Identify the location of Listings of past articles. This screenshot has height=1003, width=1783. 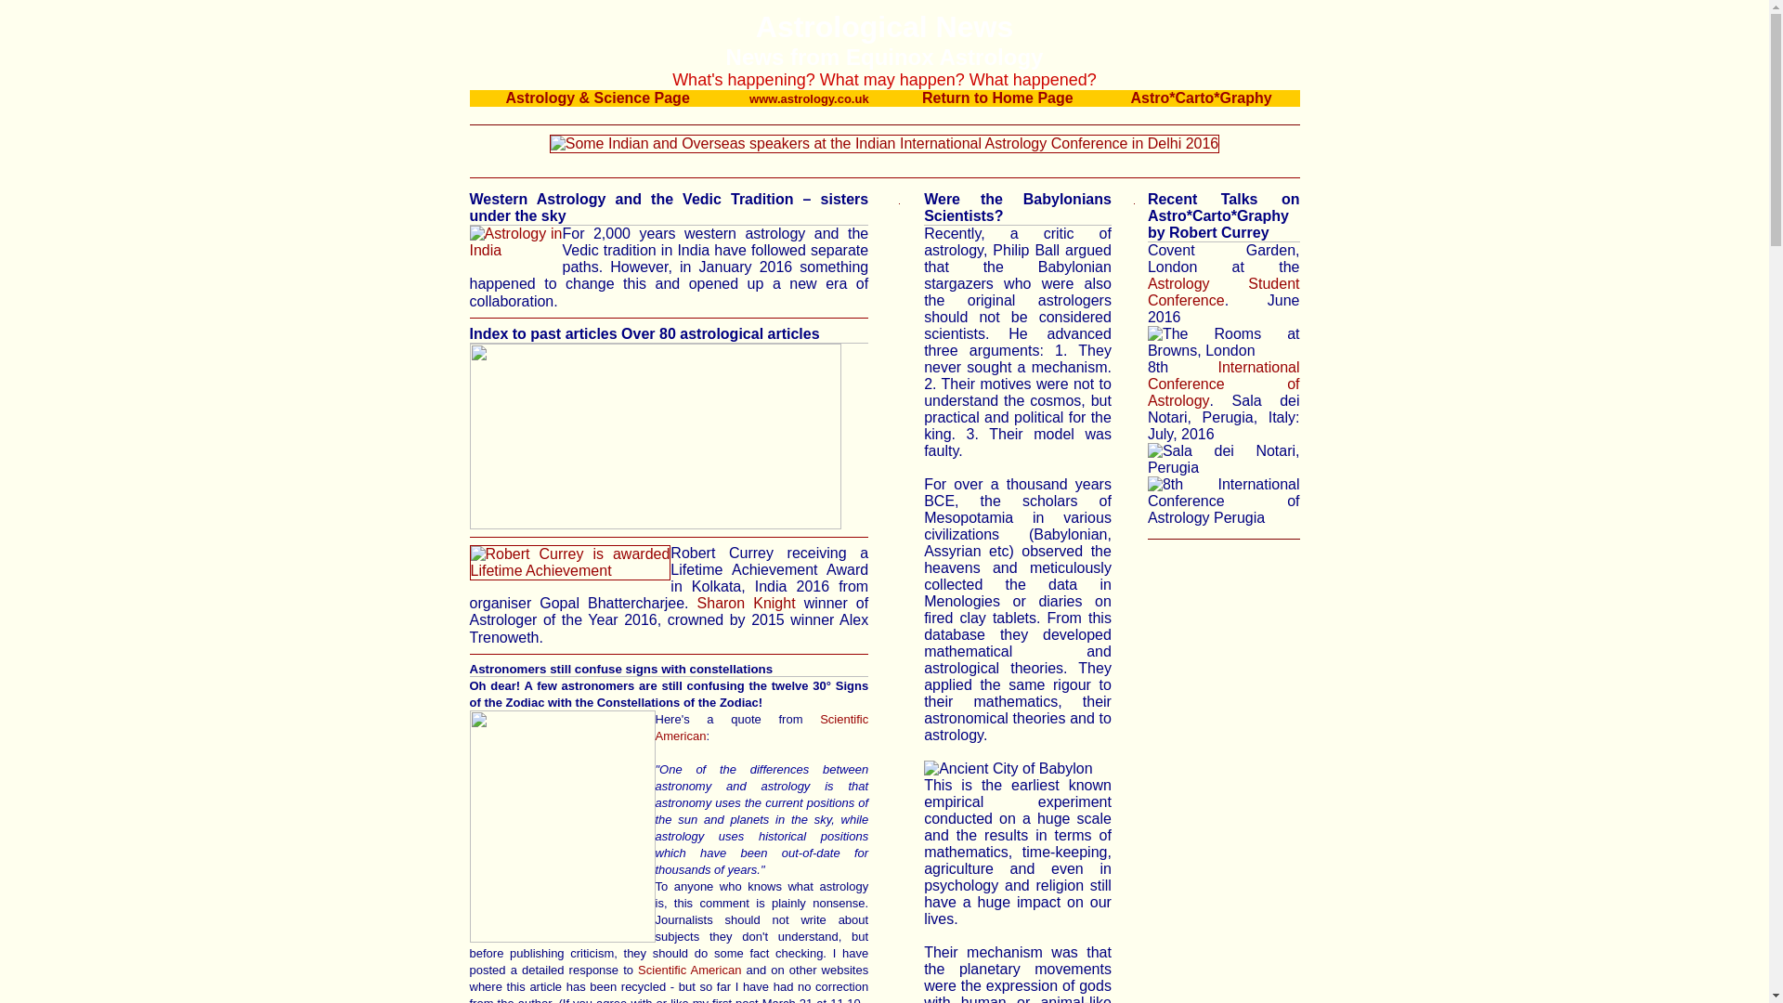
(670, 342).